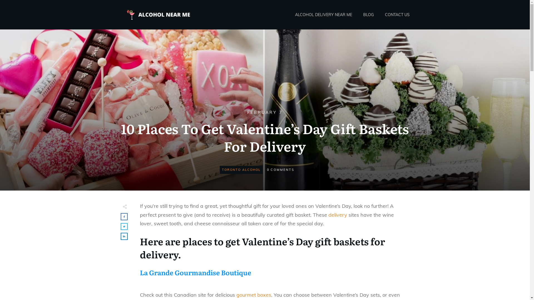 This screenshot has width=534, height=300. What do you see at coordinates (323, 15) in the screenshot?
I see `ALCOHOL DELIVERY NEAR ME` at bounding box center [323, 15].